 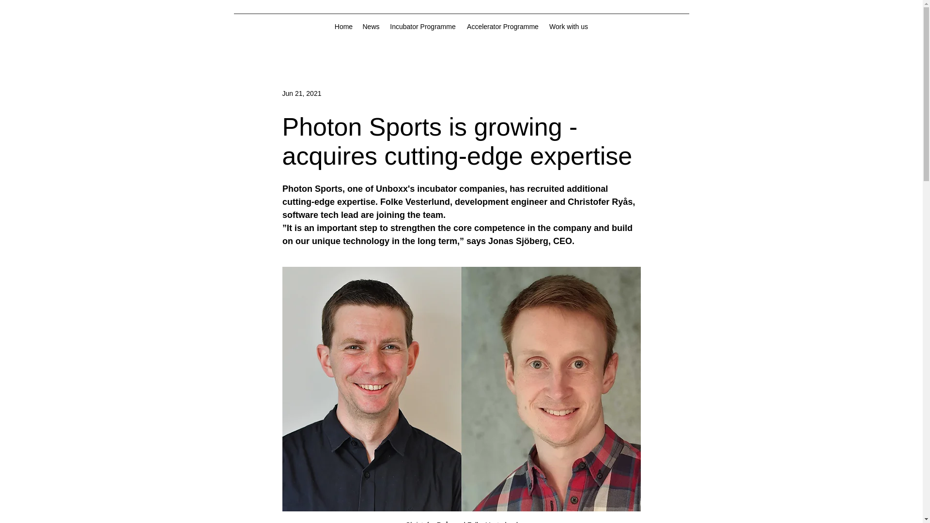 What do you see at coordinates (343, 26) in the screenshot?
I see `Home` at bounding box center [343, 26].